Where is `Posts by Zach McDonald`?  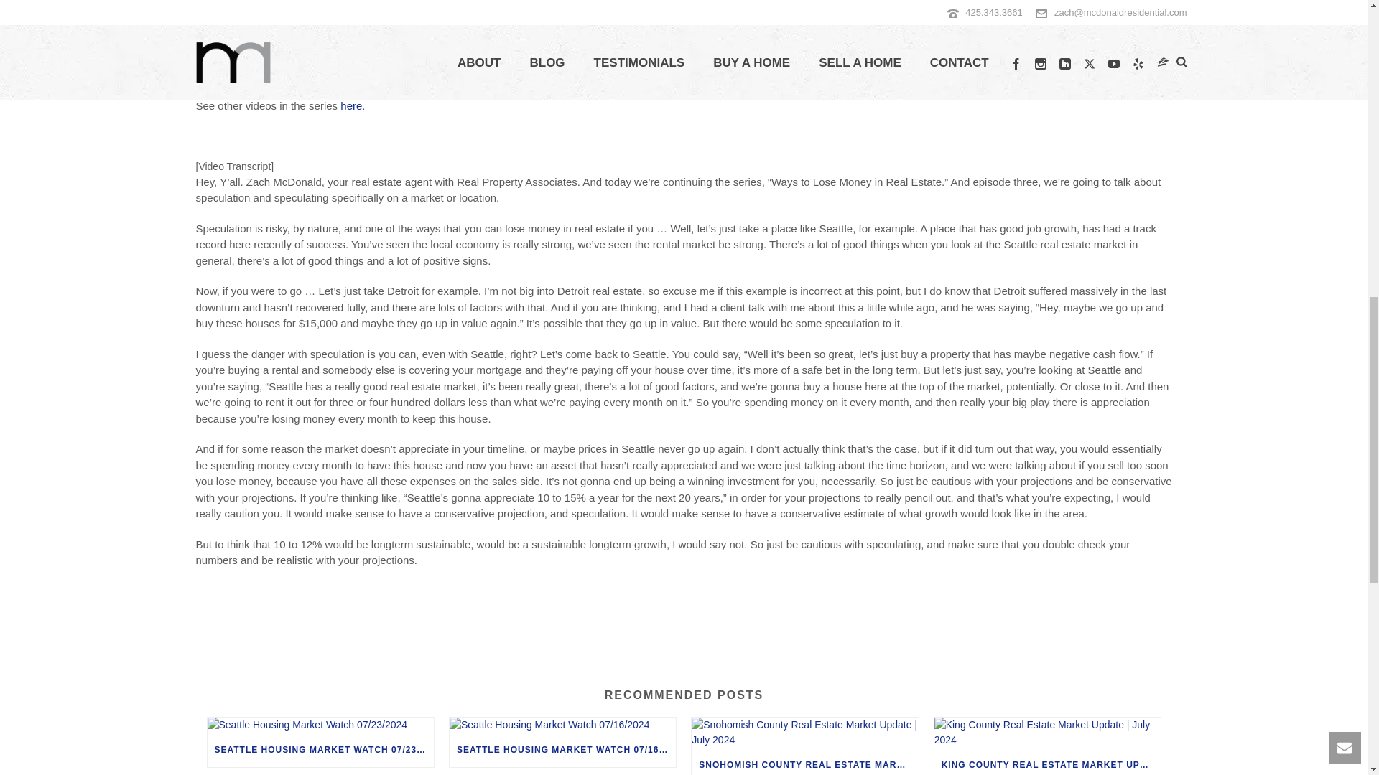 Posts by Zach McDonald is located at coordinates (246, 37).